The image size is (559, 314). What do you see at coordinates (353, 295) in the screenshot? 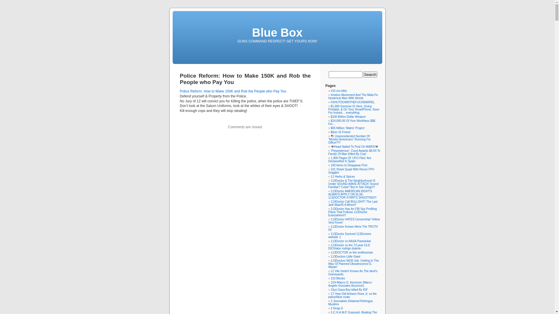
I see `17-Year-Old Antwon Rose Jr. vs the police/blue coats` at bounding box center [353, 295].